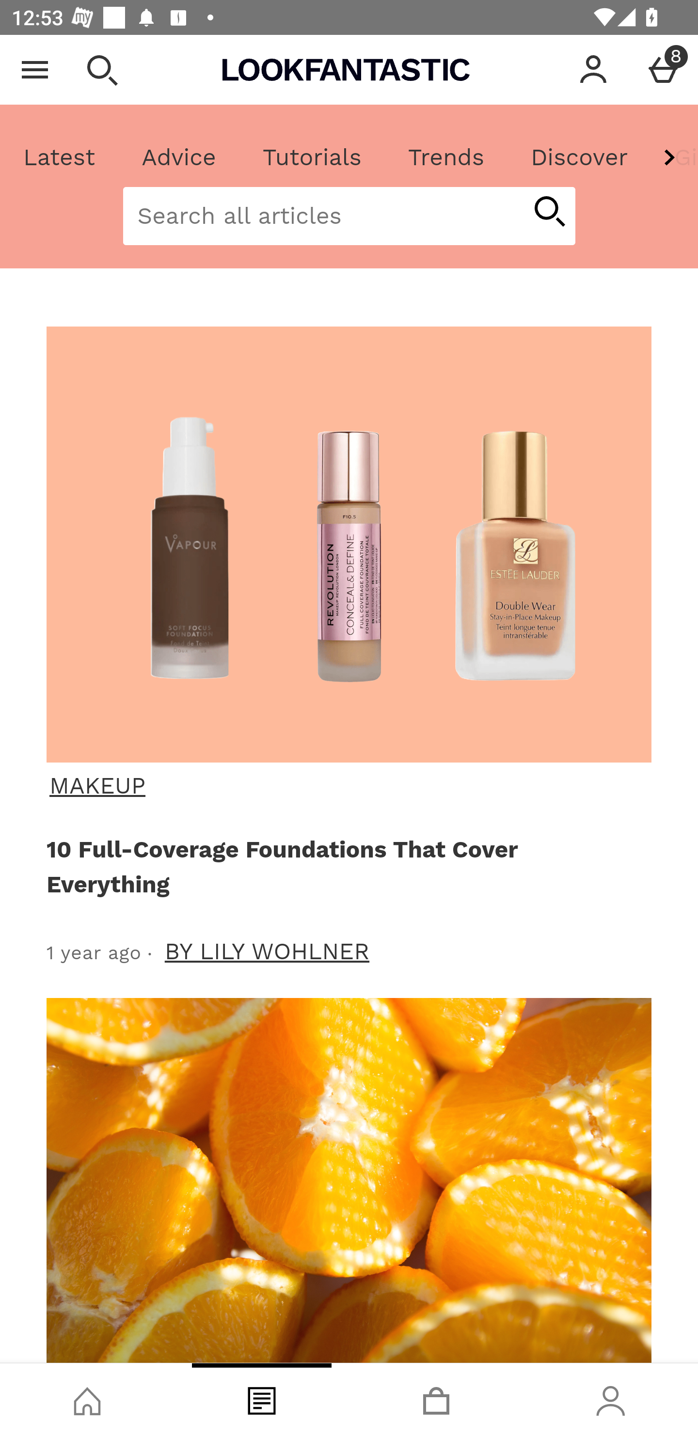 The width and height of the screenshot is (698, 1434). What do you see at coordinates (102, 70) in the screenshot?
I see `Open search` at bounding box center [102, 70].